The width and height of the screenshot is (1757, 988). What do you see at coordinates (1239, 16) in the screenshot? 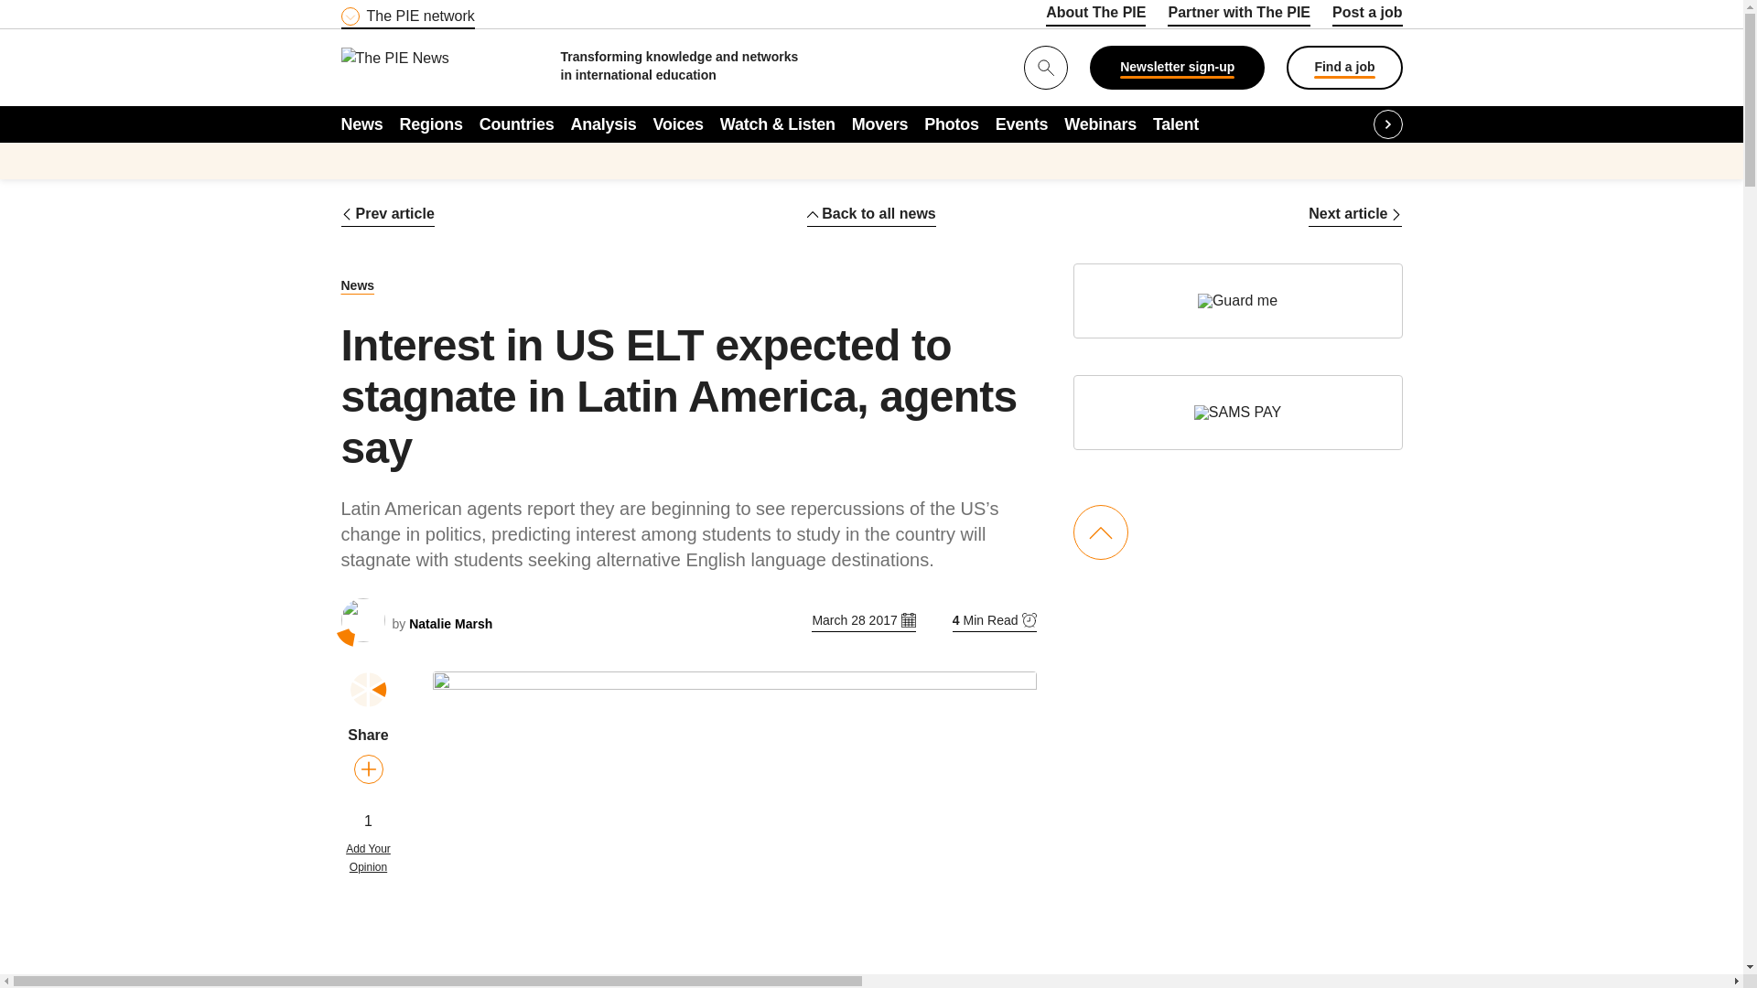
I see `Partner with The PIE` at bounding box center [1239, 16].